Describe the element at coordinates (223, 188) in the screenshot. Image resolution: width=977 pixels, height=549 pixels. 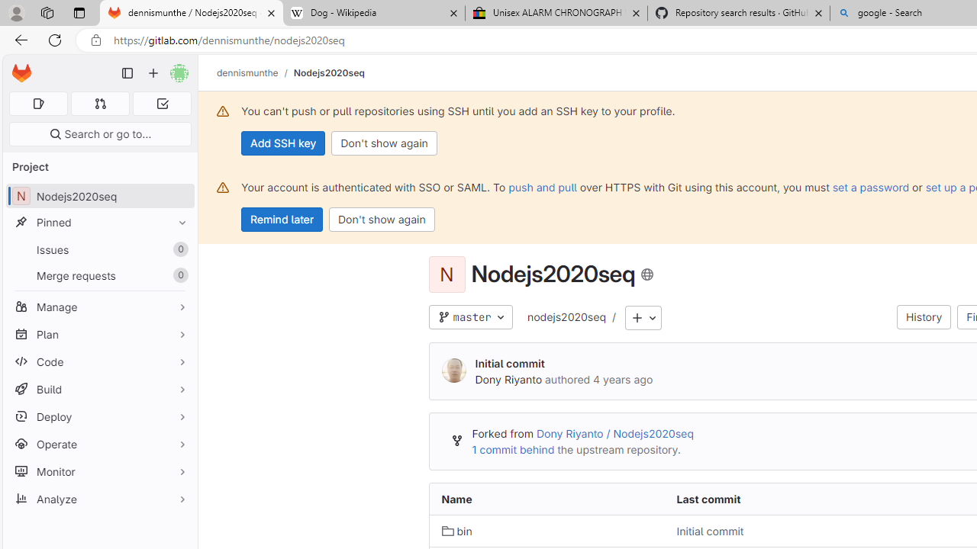
I see `Class: s16 gl-alert-icon gl-alert-icon-no-title` at that location.